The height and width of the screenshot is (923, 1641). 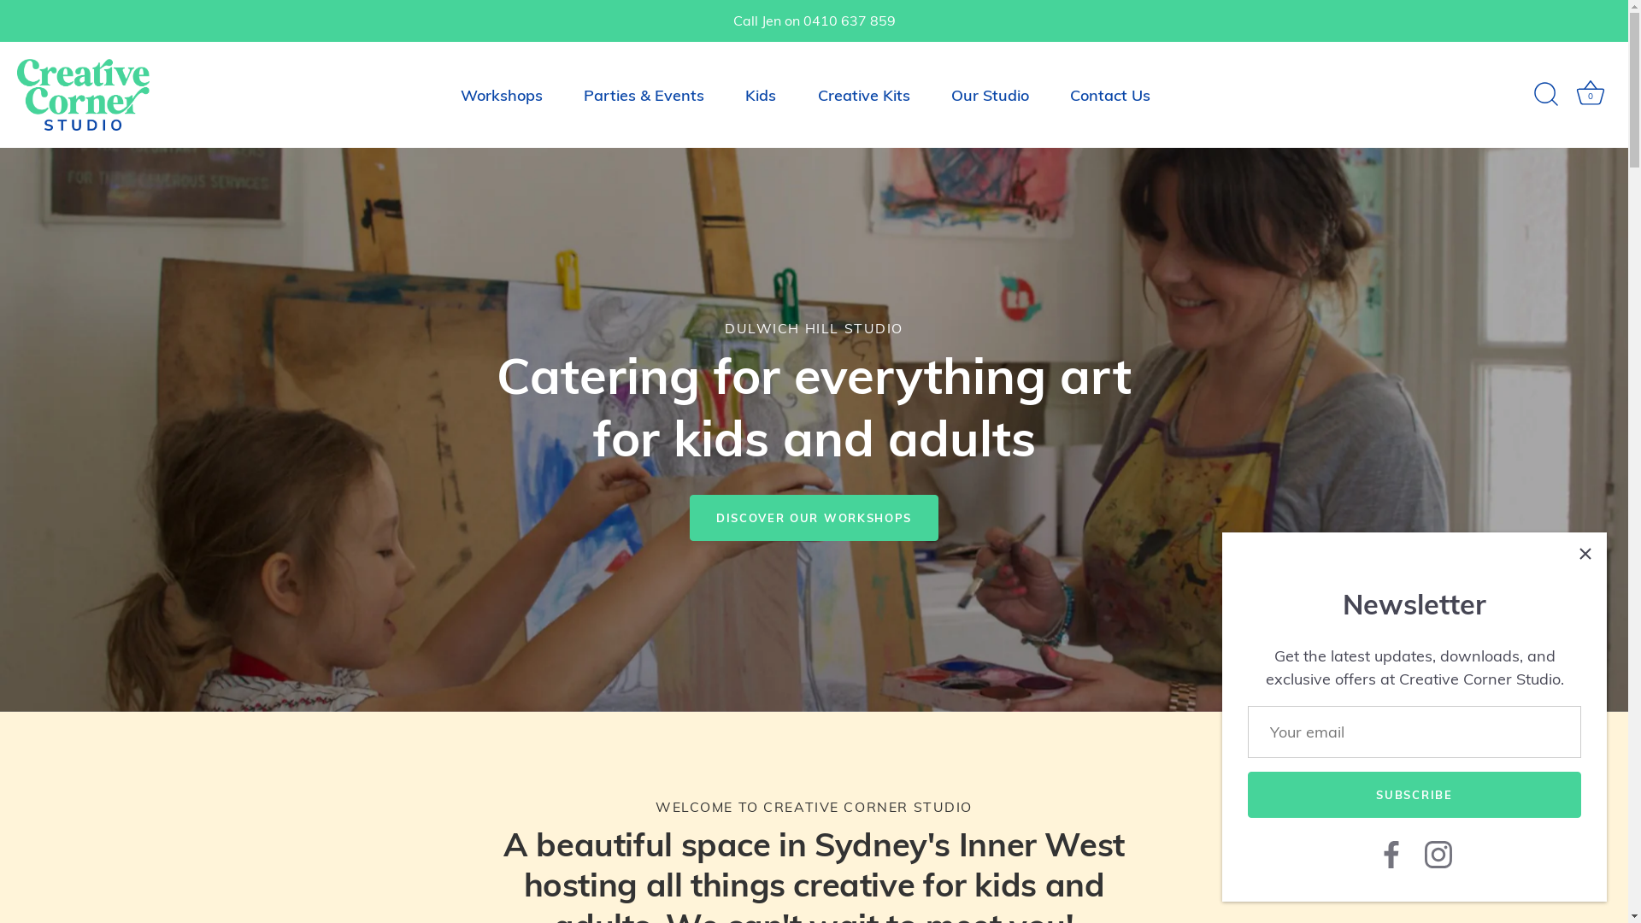 I want to click on SUBSCRIBE, so click(x=1415, y=795).